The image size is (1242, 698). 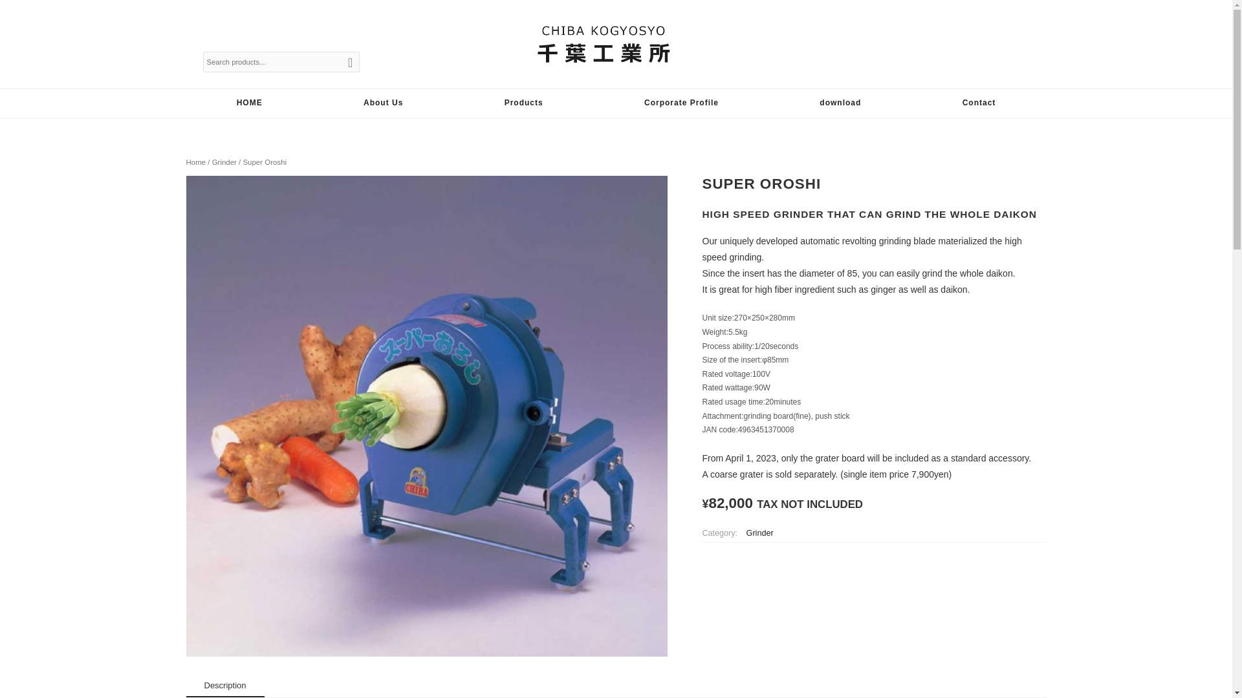 What do you see at coordinates (351, 61) in the screenshot?
I see `Search` at bounding box center [351, 61].